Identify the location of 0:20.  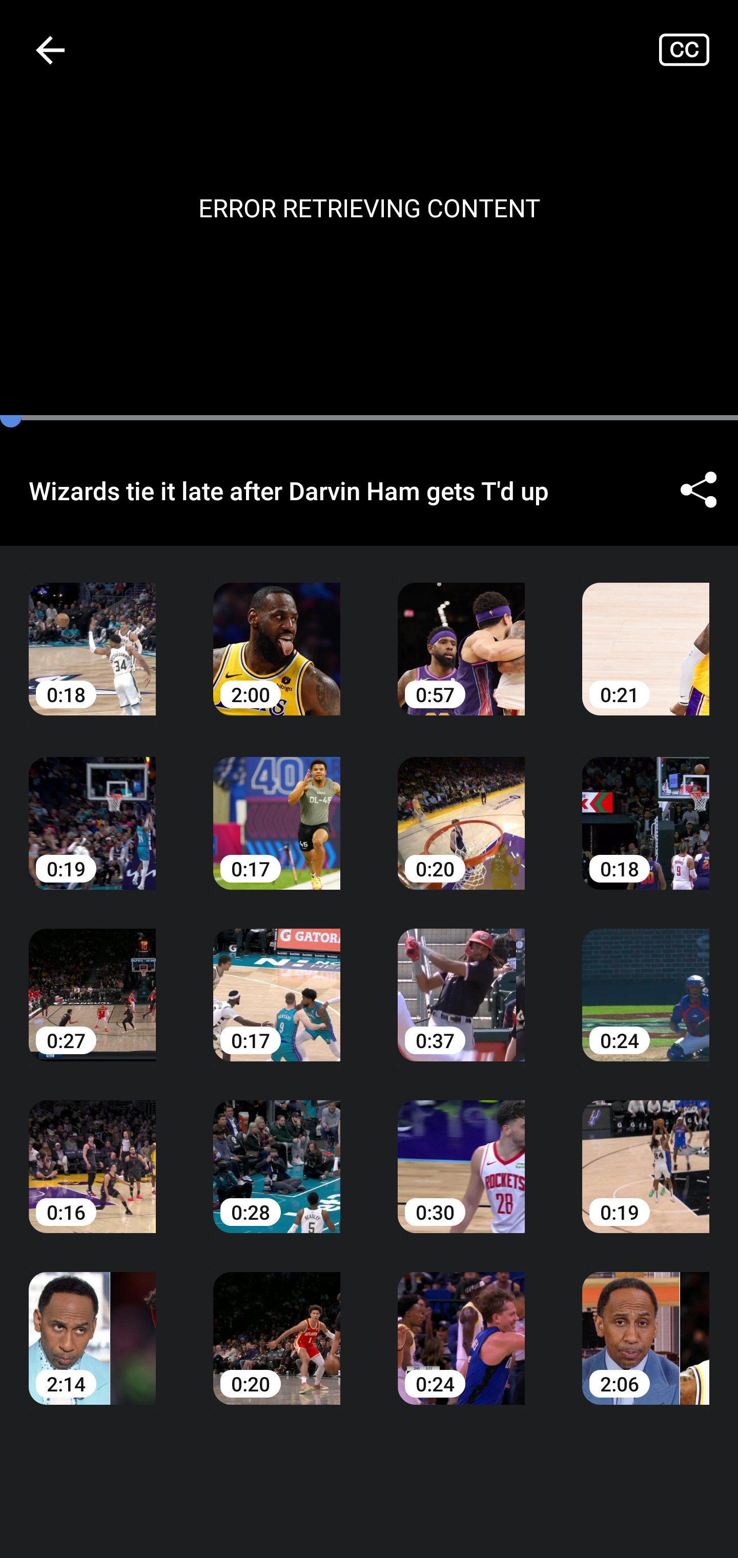
(277, 1324).